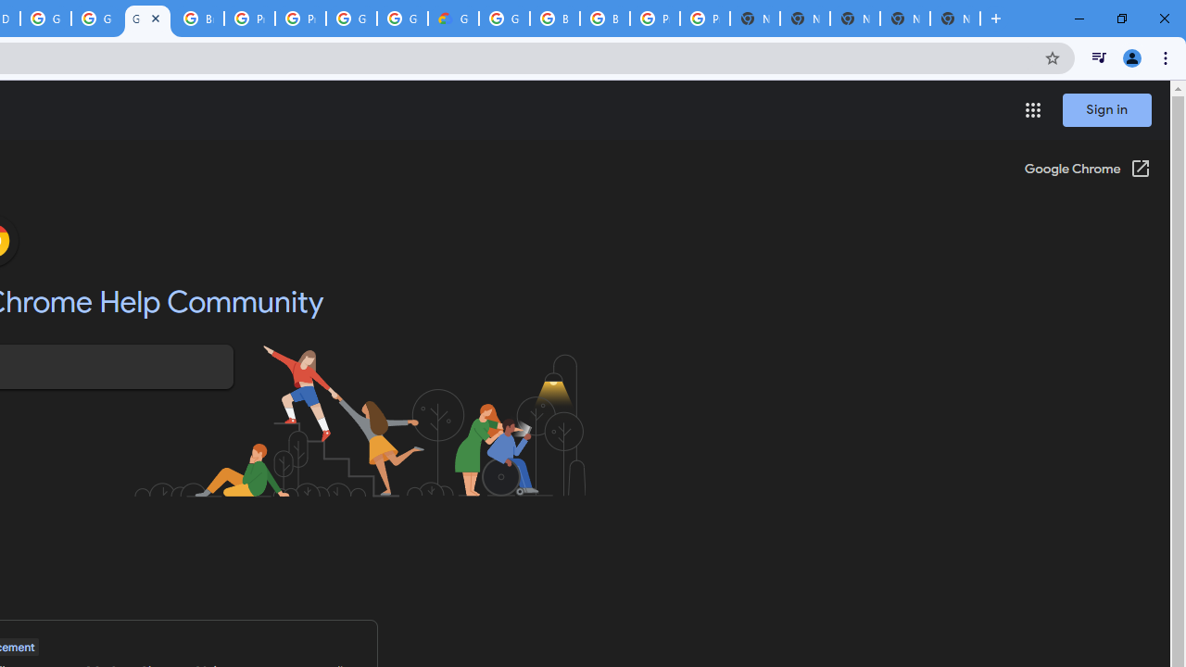  What do you see at coordinates (352, 19) in the screenshot?
I see `Google Cloud Platform` at bounding box center [352, 19].